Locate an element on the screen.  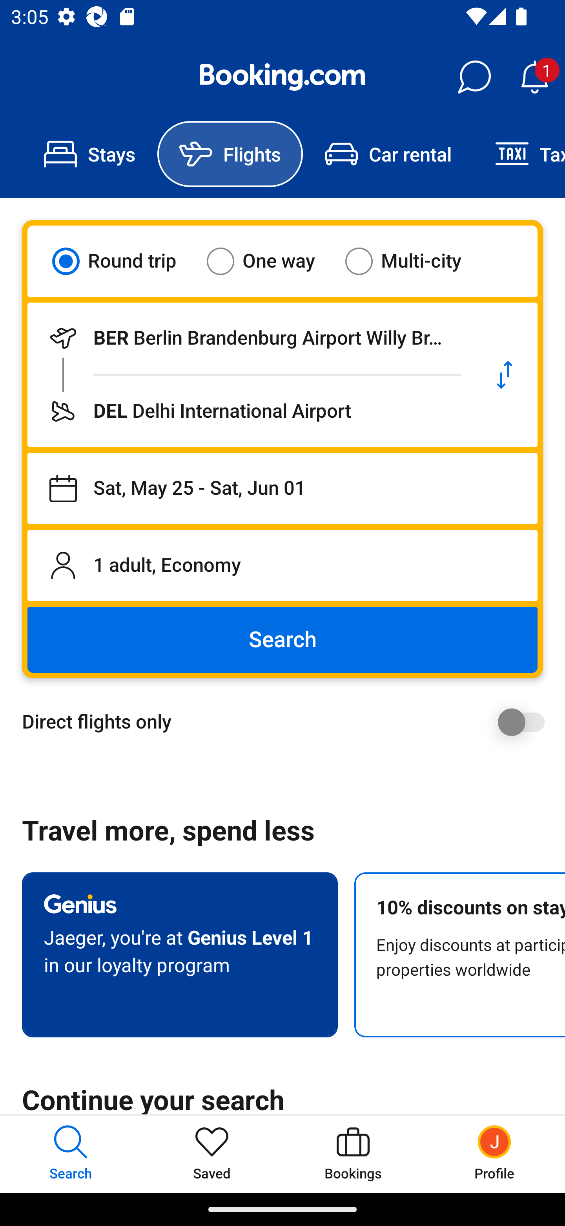
Notifications is located at coordinates (534, 77).